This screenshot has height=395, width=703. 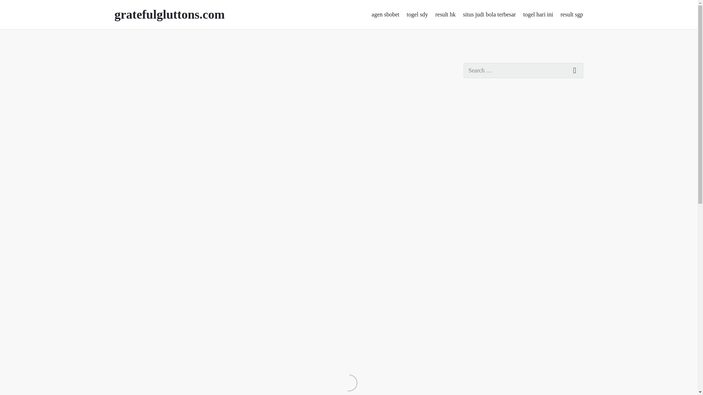 What do you see at coordinates (175, 67) in the screenshot?
I see `Posts by Admin` at bounding box center [175, 67].